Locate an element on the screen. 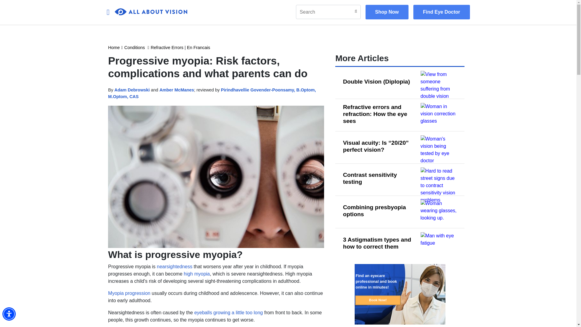  0 is located at coordinates (151, 12).